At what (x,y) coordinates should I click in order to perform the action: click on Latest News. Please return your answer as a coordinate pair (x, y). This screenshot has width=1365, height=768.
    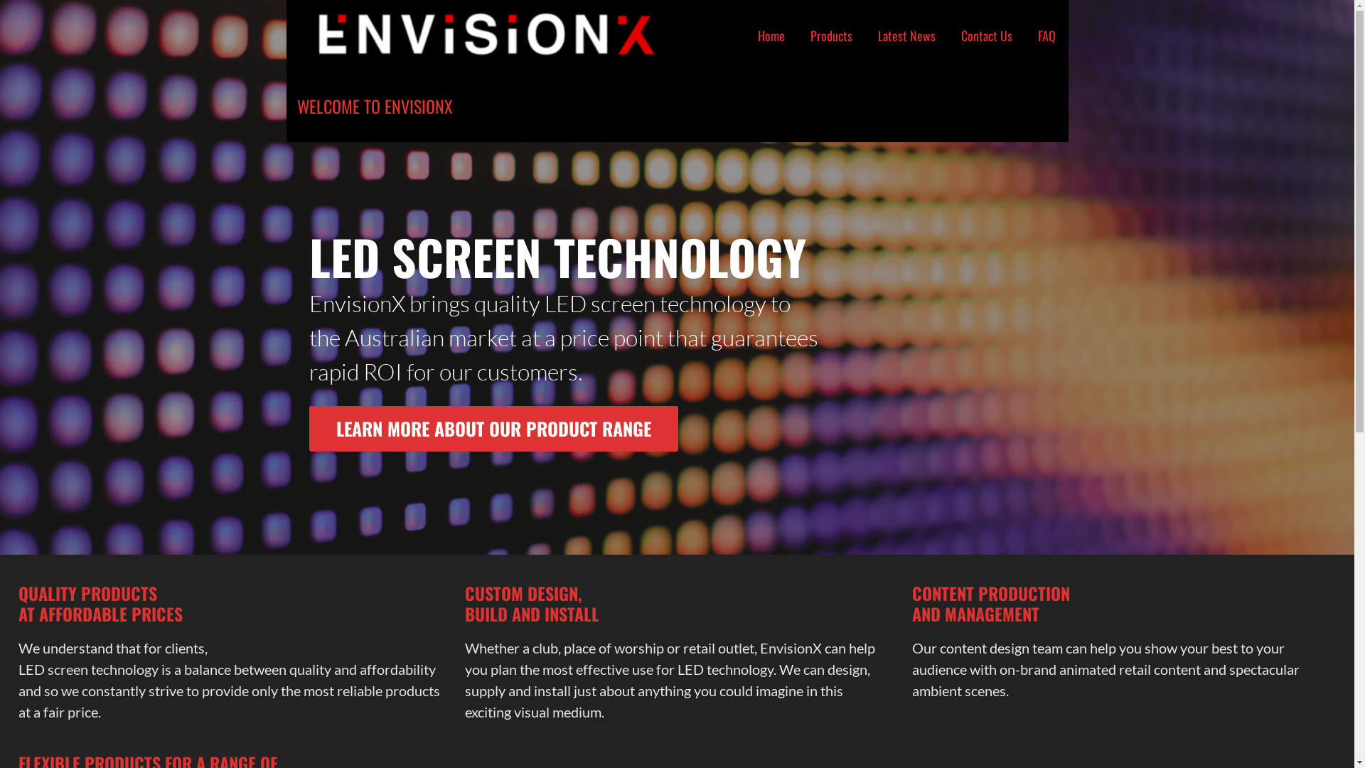
    Looking at the image, I should click on (906, 36).